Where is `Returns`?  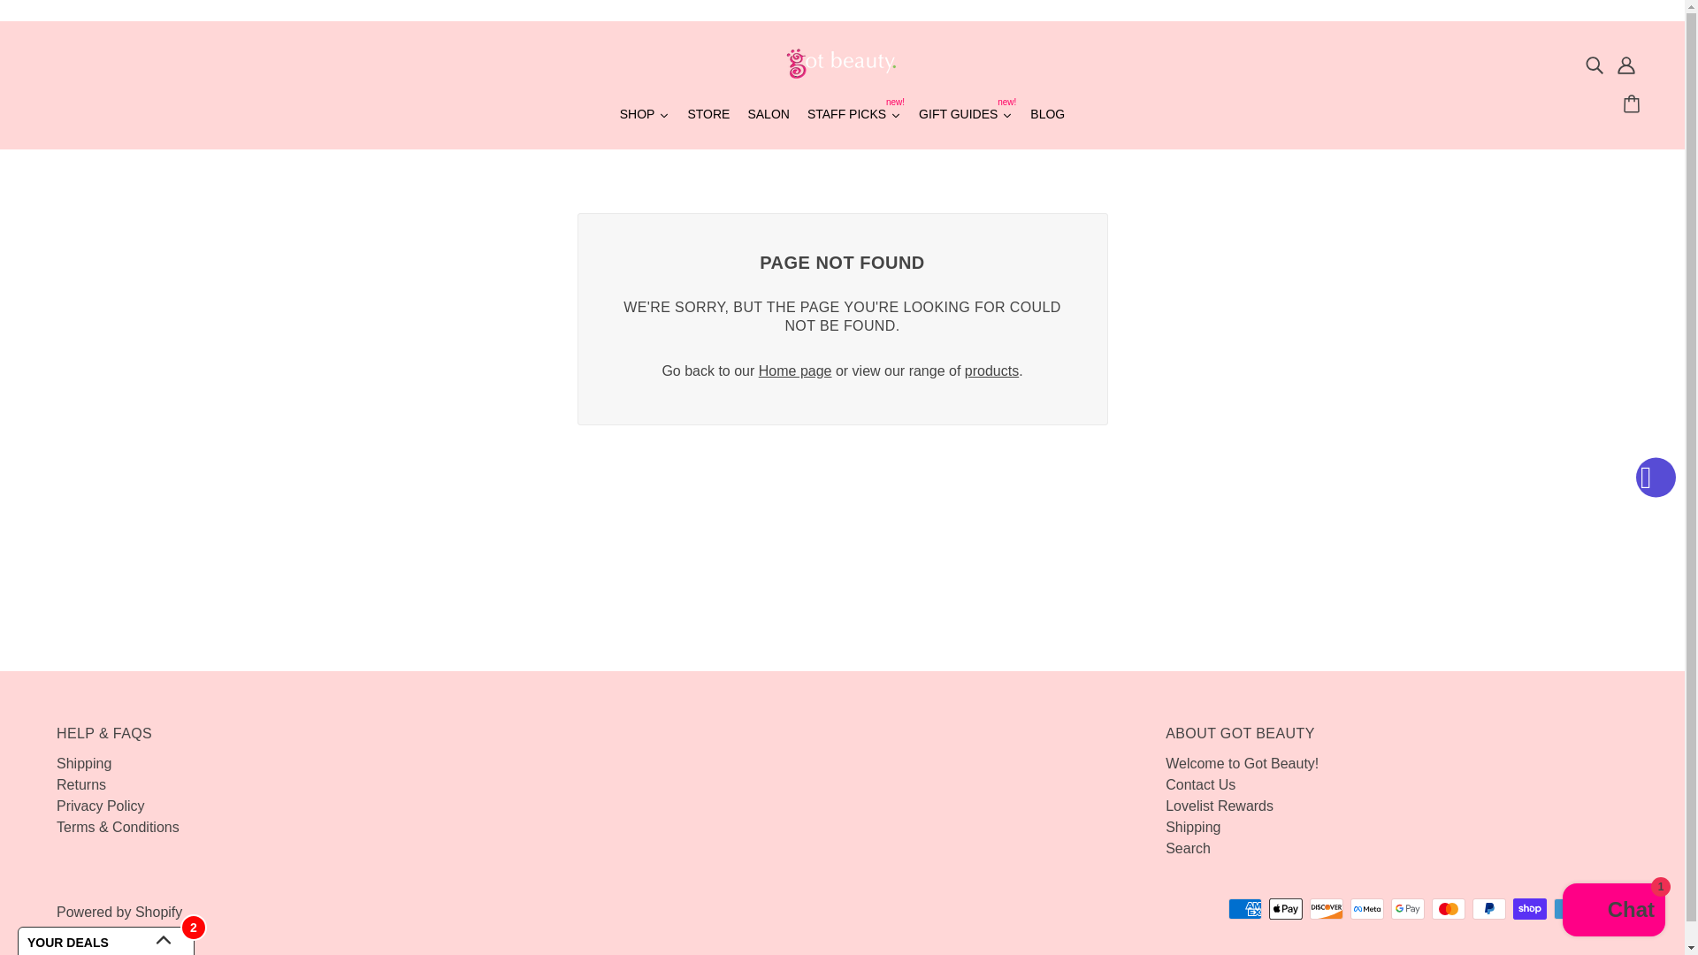
Returns is located at coordinates (707, 116).